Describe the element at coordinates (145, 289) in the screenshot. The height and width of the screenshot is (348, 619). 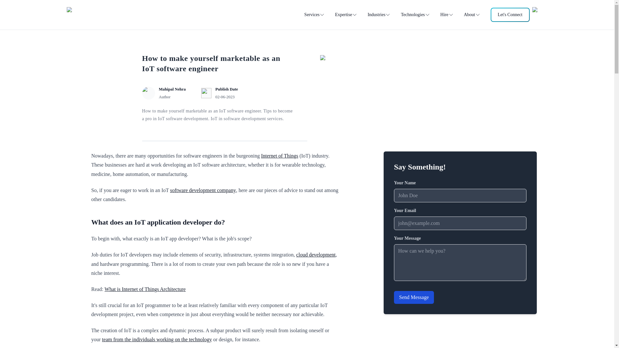
I see `What is Internet of Things Architecture` at that location.